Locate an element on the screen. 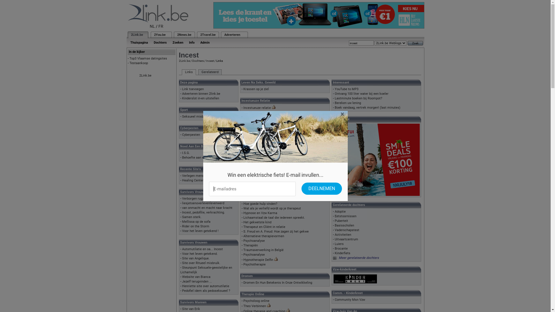 This screenshot has height=312, width=555. Wat als je verliefd wordt op je therapeut is located at coordinates (272, 209).